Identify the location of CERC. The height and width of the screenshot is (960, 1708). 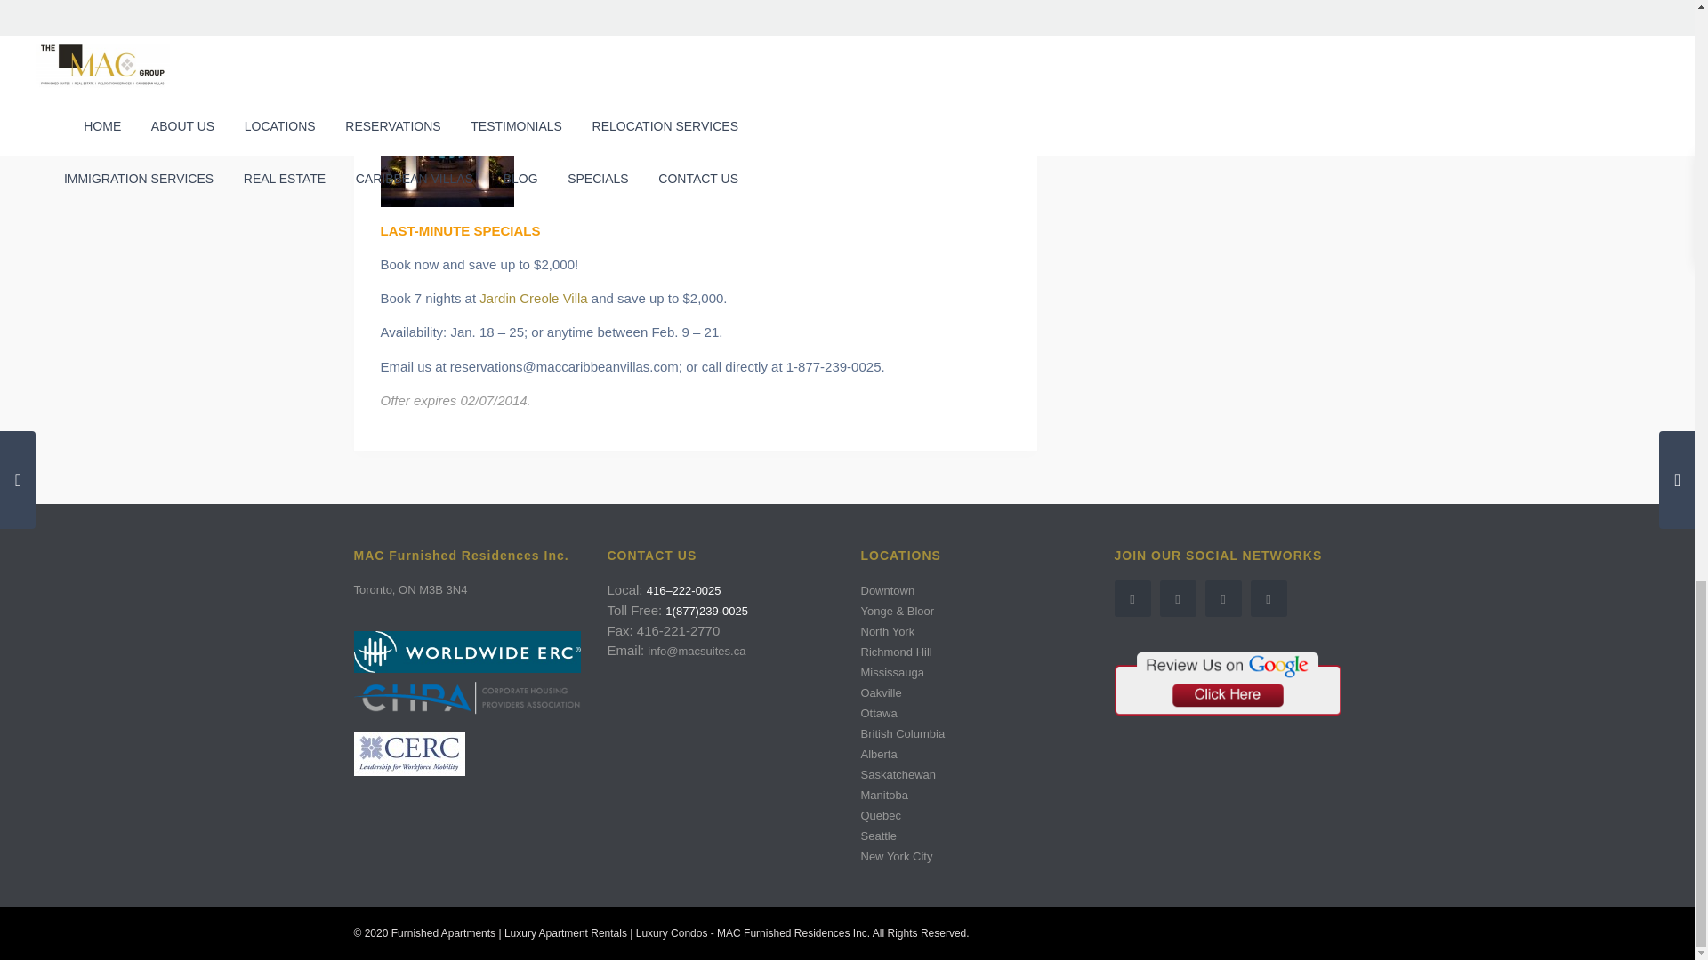
(409, 753).